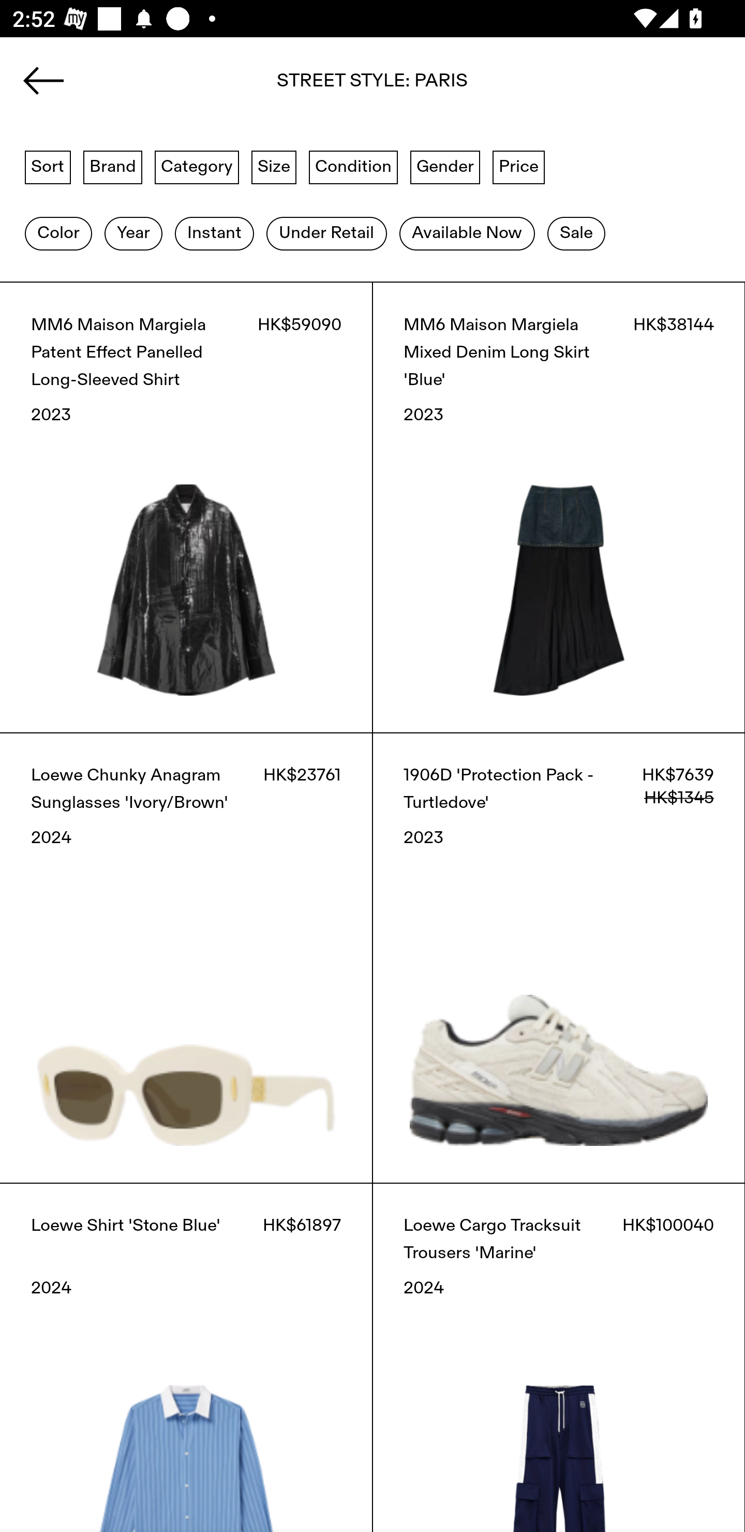 The height and width of the screenshot is (1532, 745). I want to click on Sort, so click(48, 166).